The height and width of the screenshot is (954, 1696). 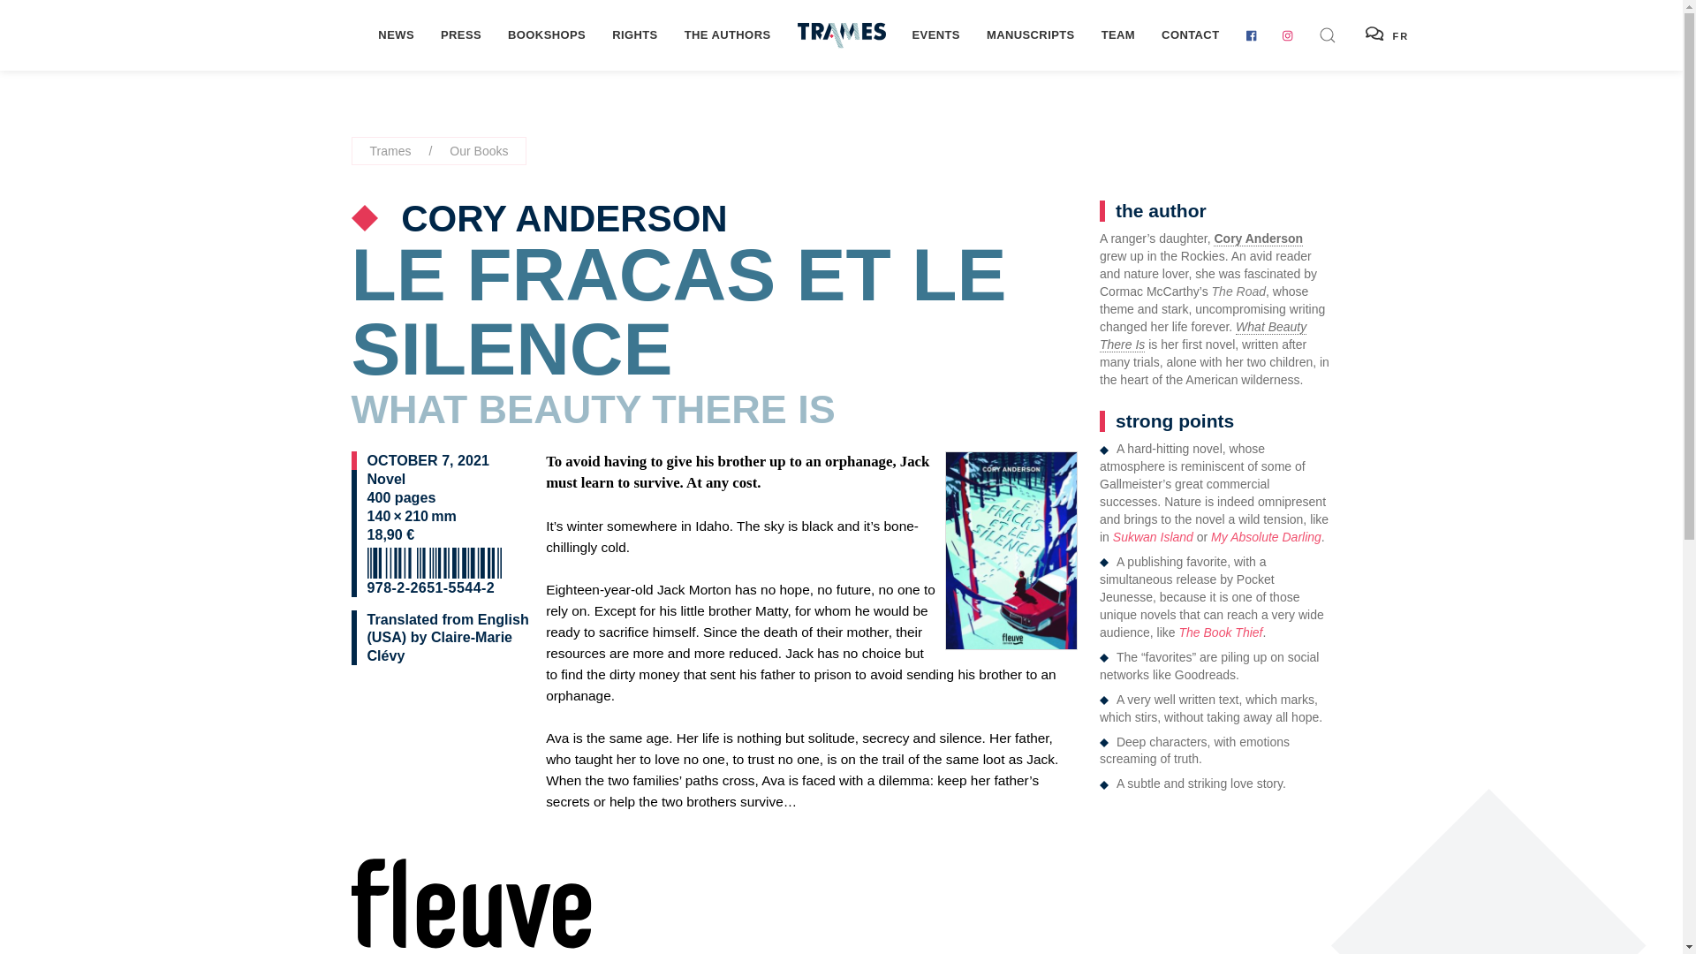 What do you see at coordinates (461, 35) in the screenshot?
I see `PRESS` at bounding box center [461, 35].